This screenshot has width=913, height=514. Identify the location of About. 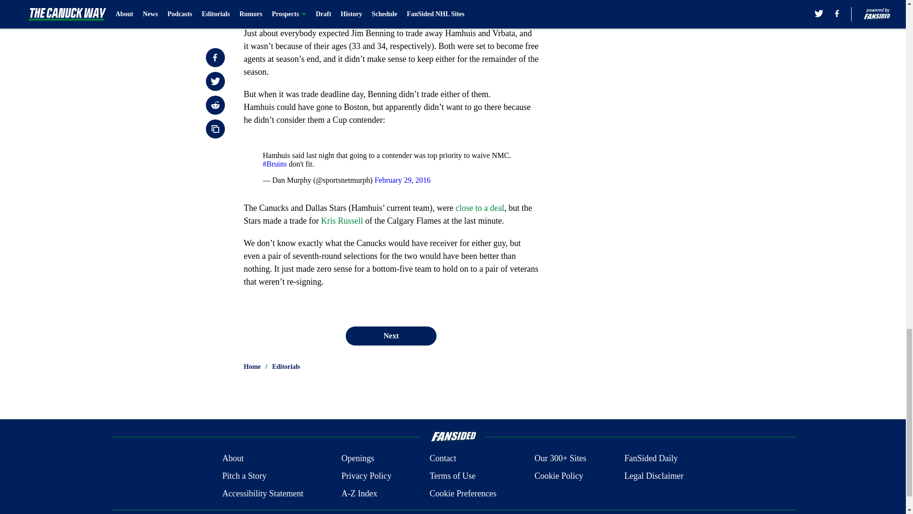
(233, 459).